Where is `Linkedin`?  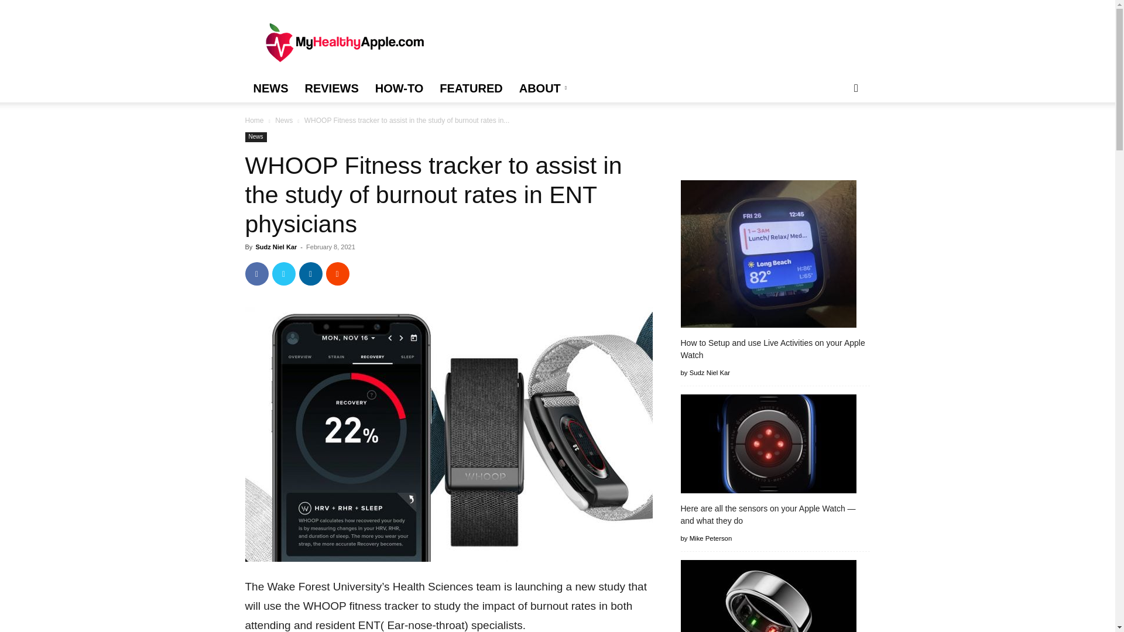 Linkedin is located at coordinates (310, 274).